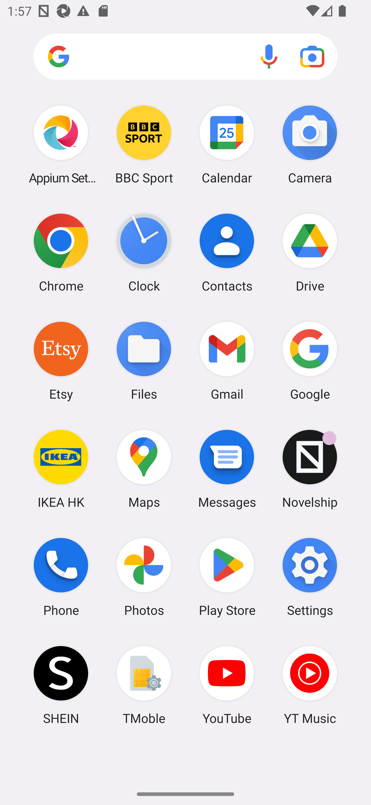 The height and width of the screenshot is (805, 371). I want to click on TMoble, so click(144, 685).